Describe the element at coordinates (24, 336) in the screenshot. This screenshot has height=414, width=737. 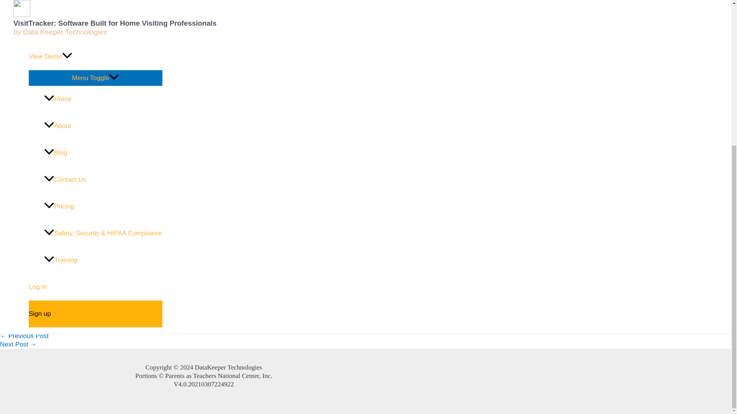
I see `Custom Reports: Enrollment Summary` at that location.